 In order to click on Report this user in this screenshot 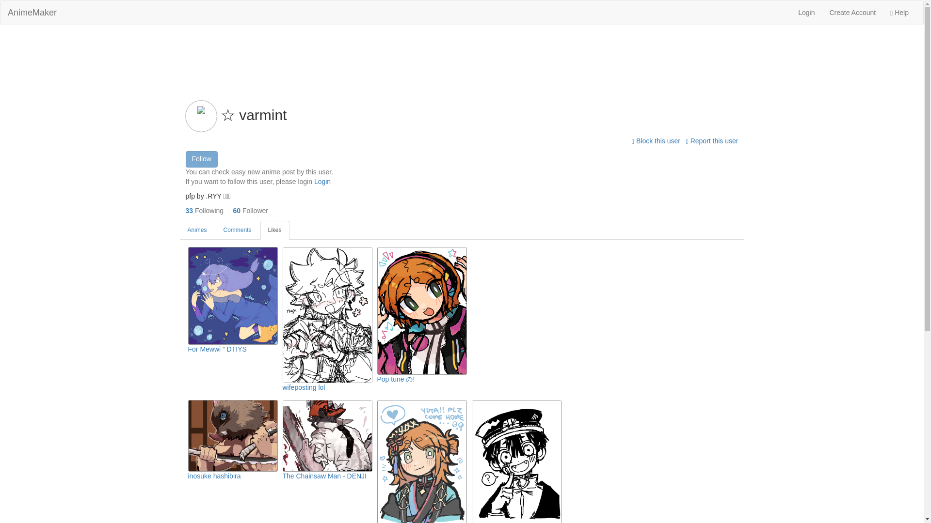, I will do `click(712, 140)`.